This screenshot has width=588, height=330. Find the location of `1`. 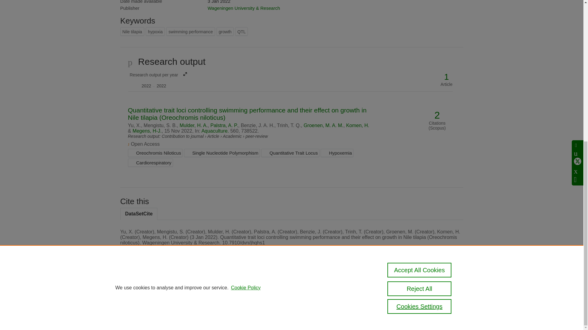

1 is located at coordinates (447, 77).